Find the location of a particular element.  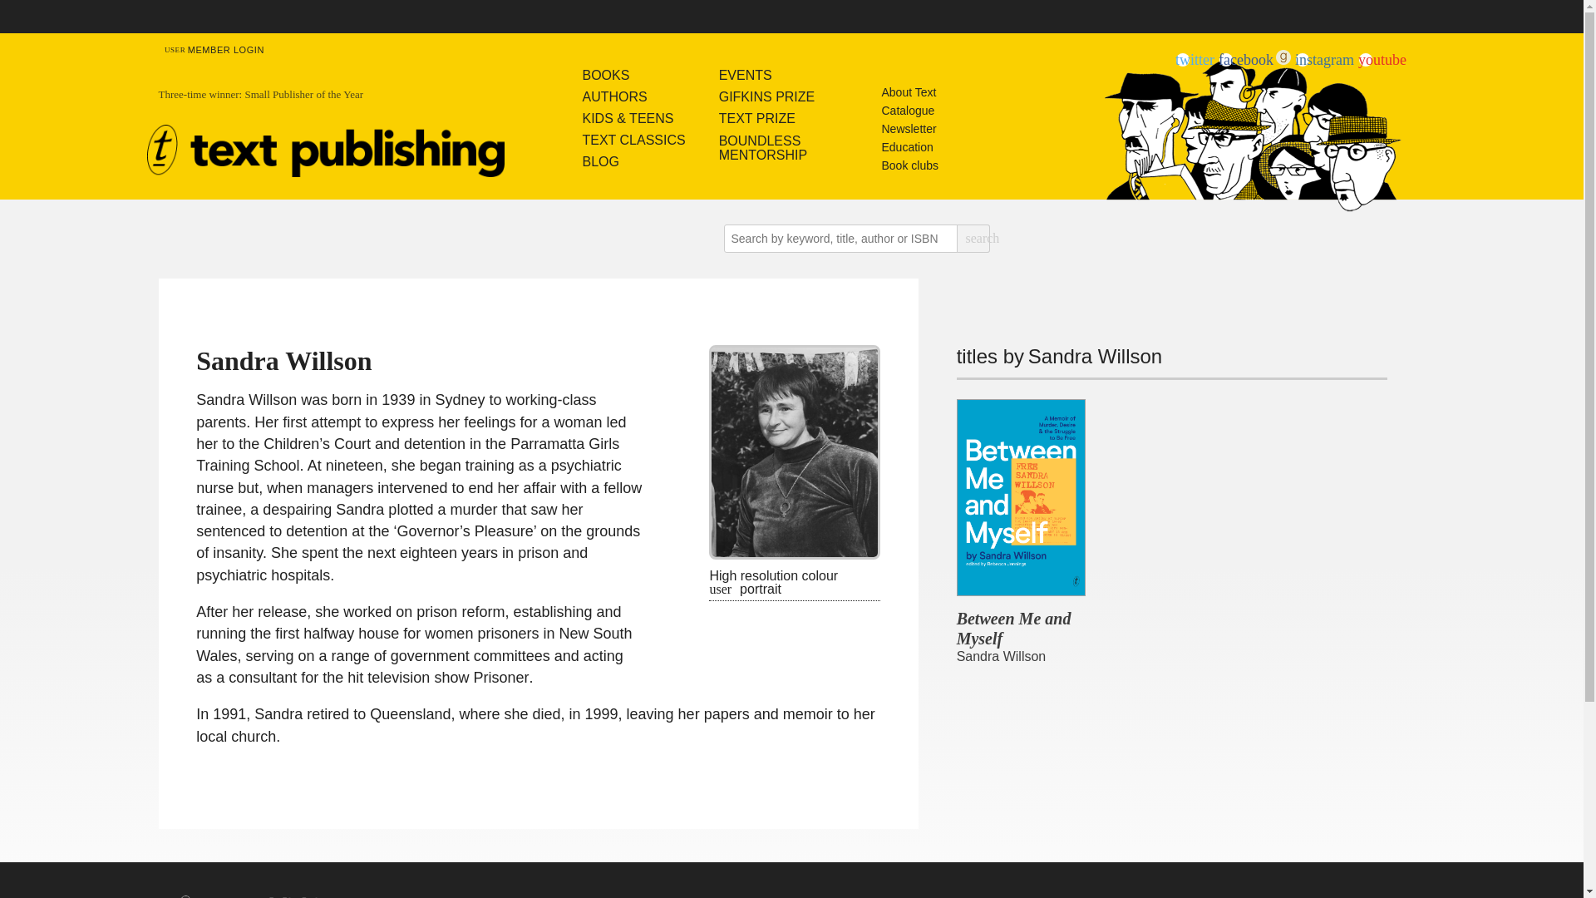

Newsletter is located at coordinates (909, 128).